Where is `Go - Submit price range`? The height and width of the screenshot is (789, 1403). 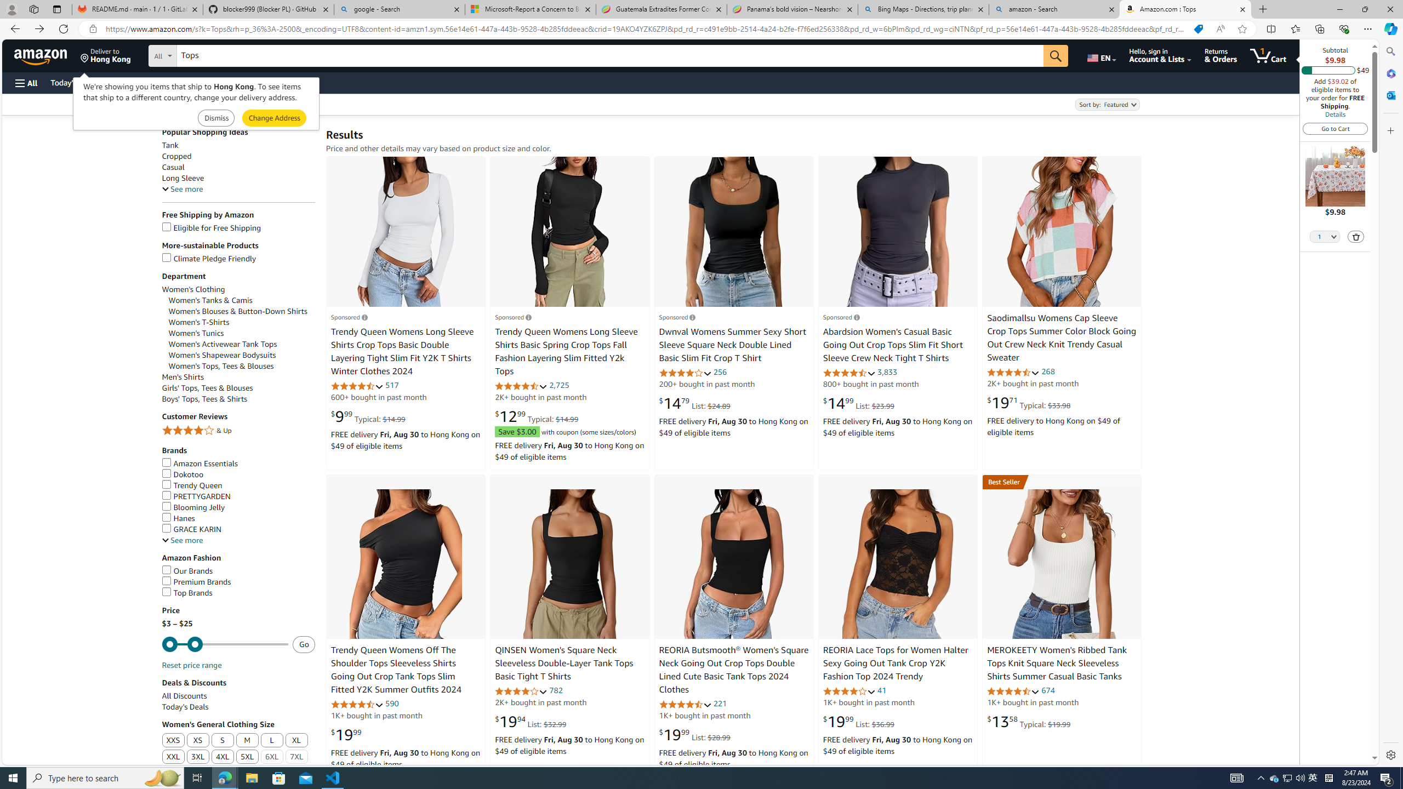 Go - Submit price range is located at coordinates (304, 644).